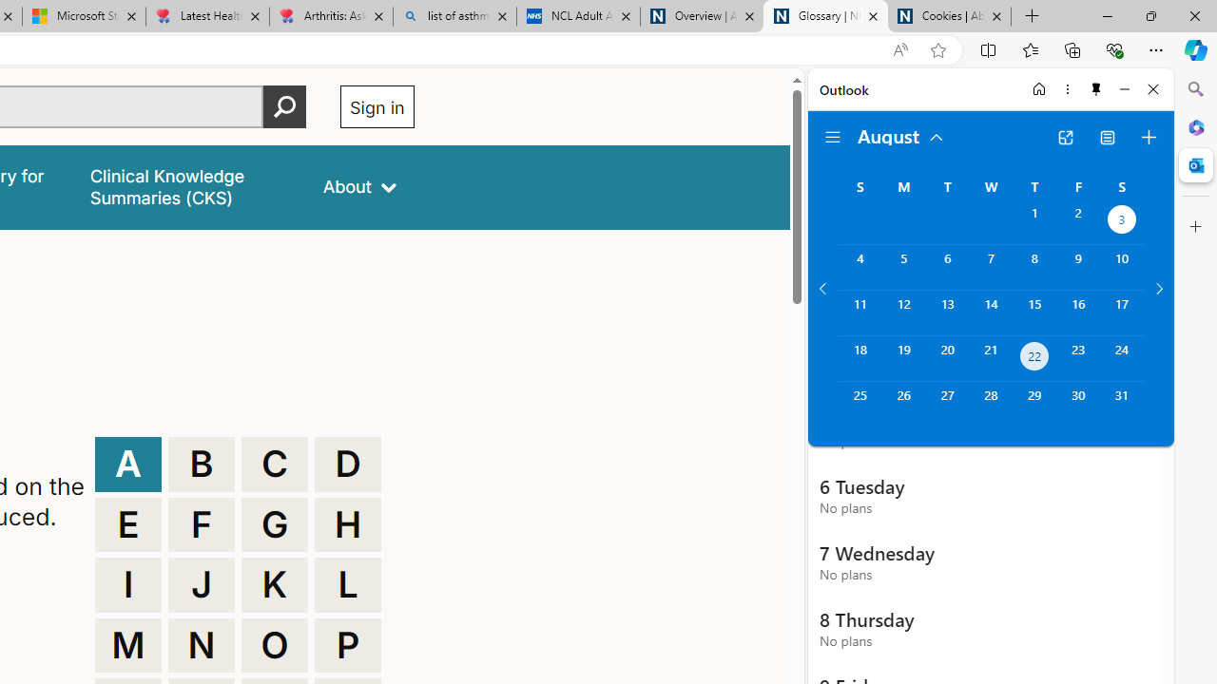  Describe the element at coordinates (127, 524) in the screenshot. I see `E` at that location.